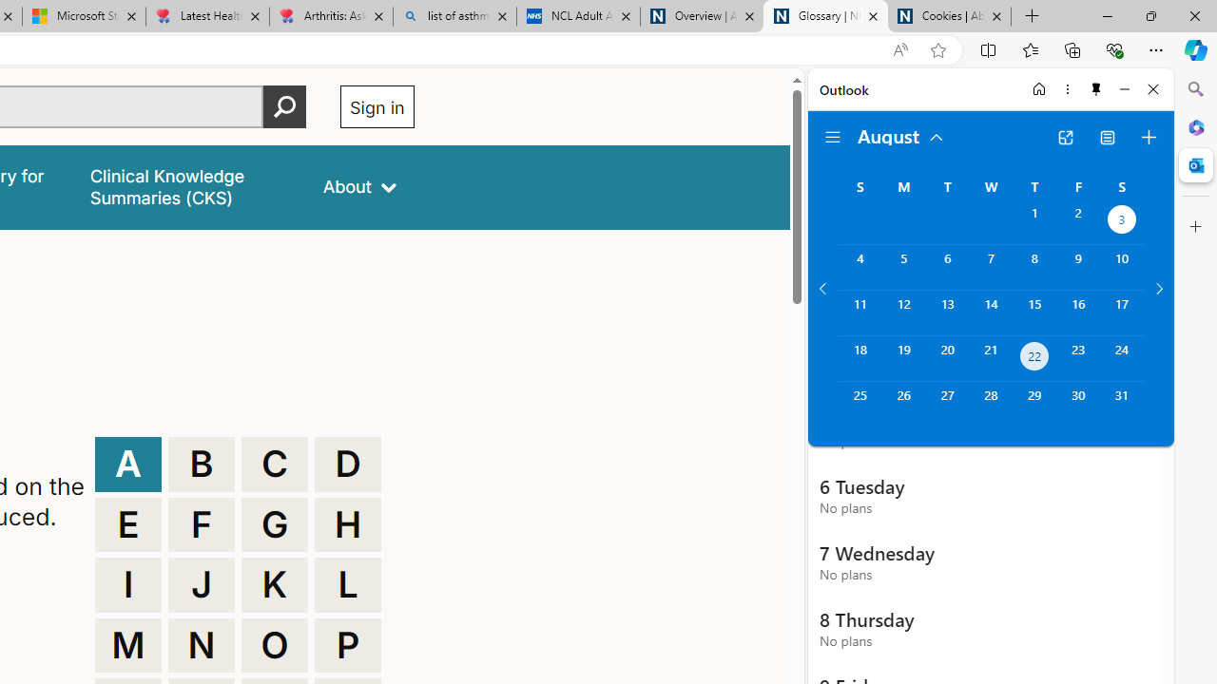  Describe the element at coordinates (127, 524) in the screenshot. I see `E` at that location.